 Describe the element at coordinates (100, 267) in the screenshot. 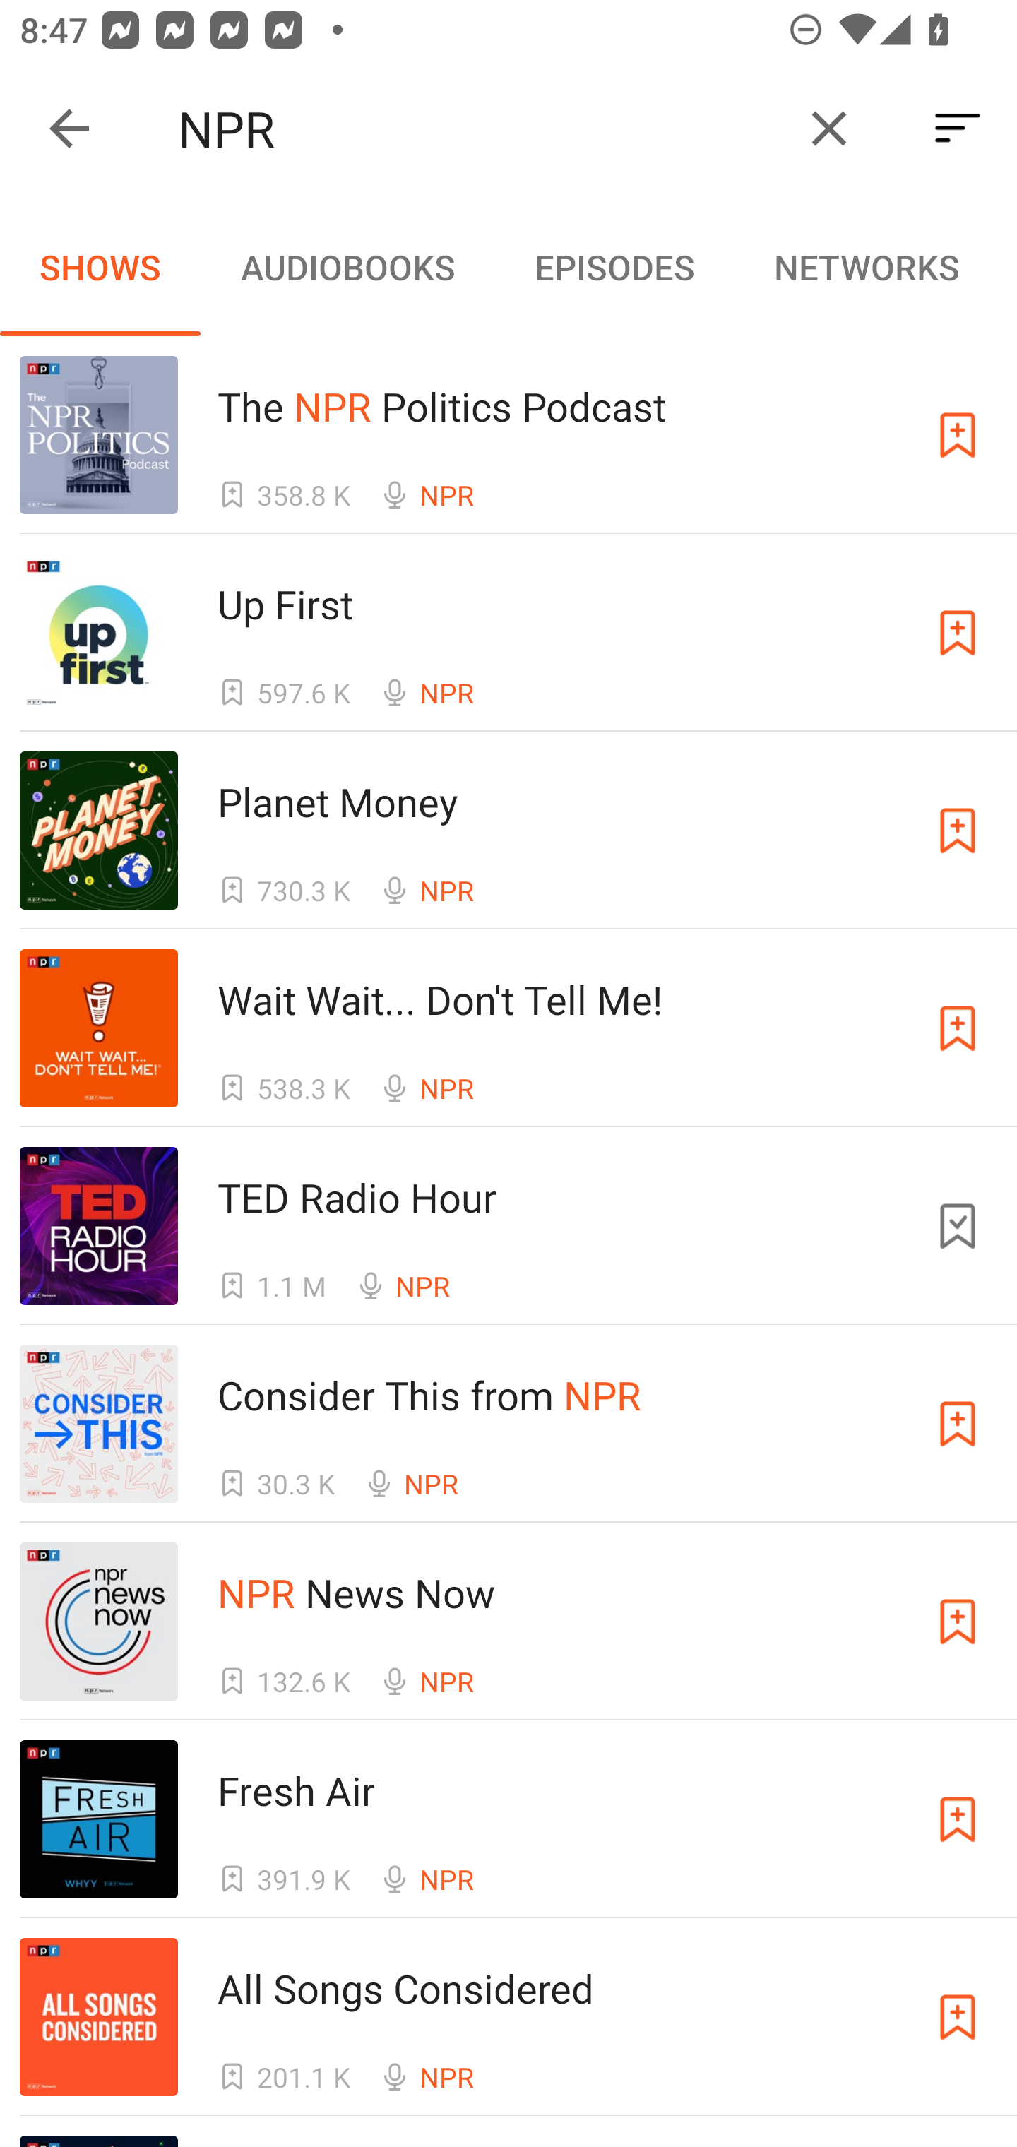

I see `SHOWS` at that location.